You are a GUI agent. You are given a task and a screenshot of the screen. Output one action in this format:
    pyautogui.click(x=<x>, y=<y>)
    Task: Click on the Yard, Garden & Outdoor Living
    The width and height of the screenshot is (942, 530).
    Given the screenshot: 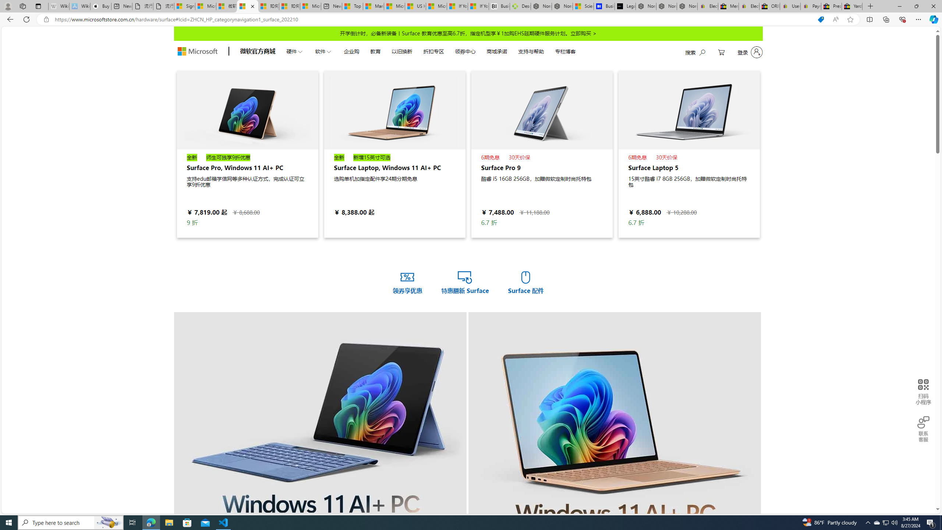 What is the action you would take?
    pyautogui.click(x=852, y=6)
    